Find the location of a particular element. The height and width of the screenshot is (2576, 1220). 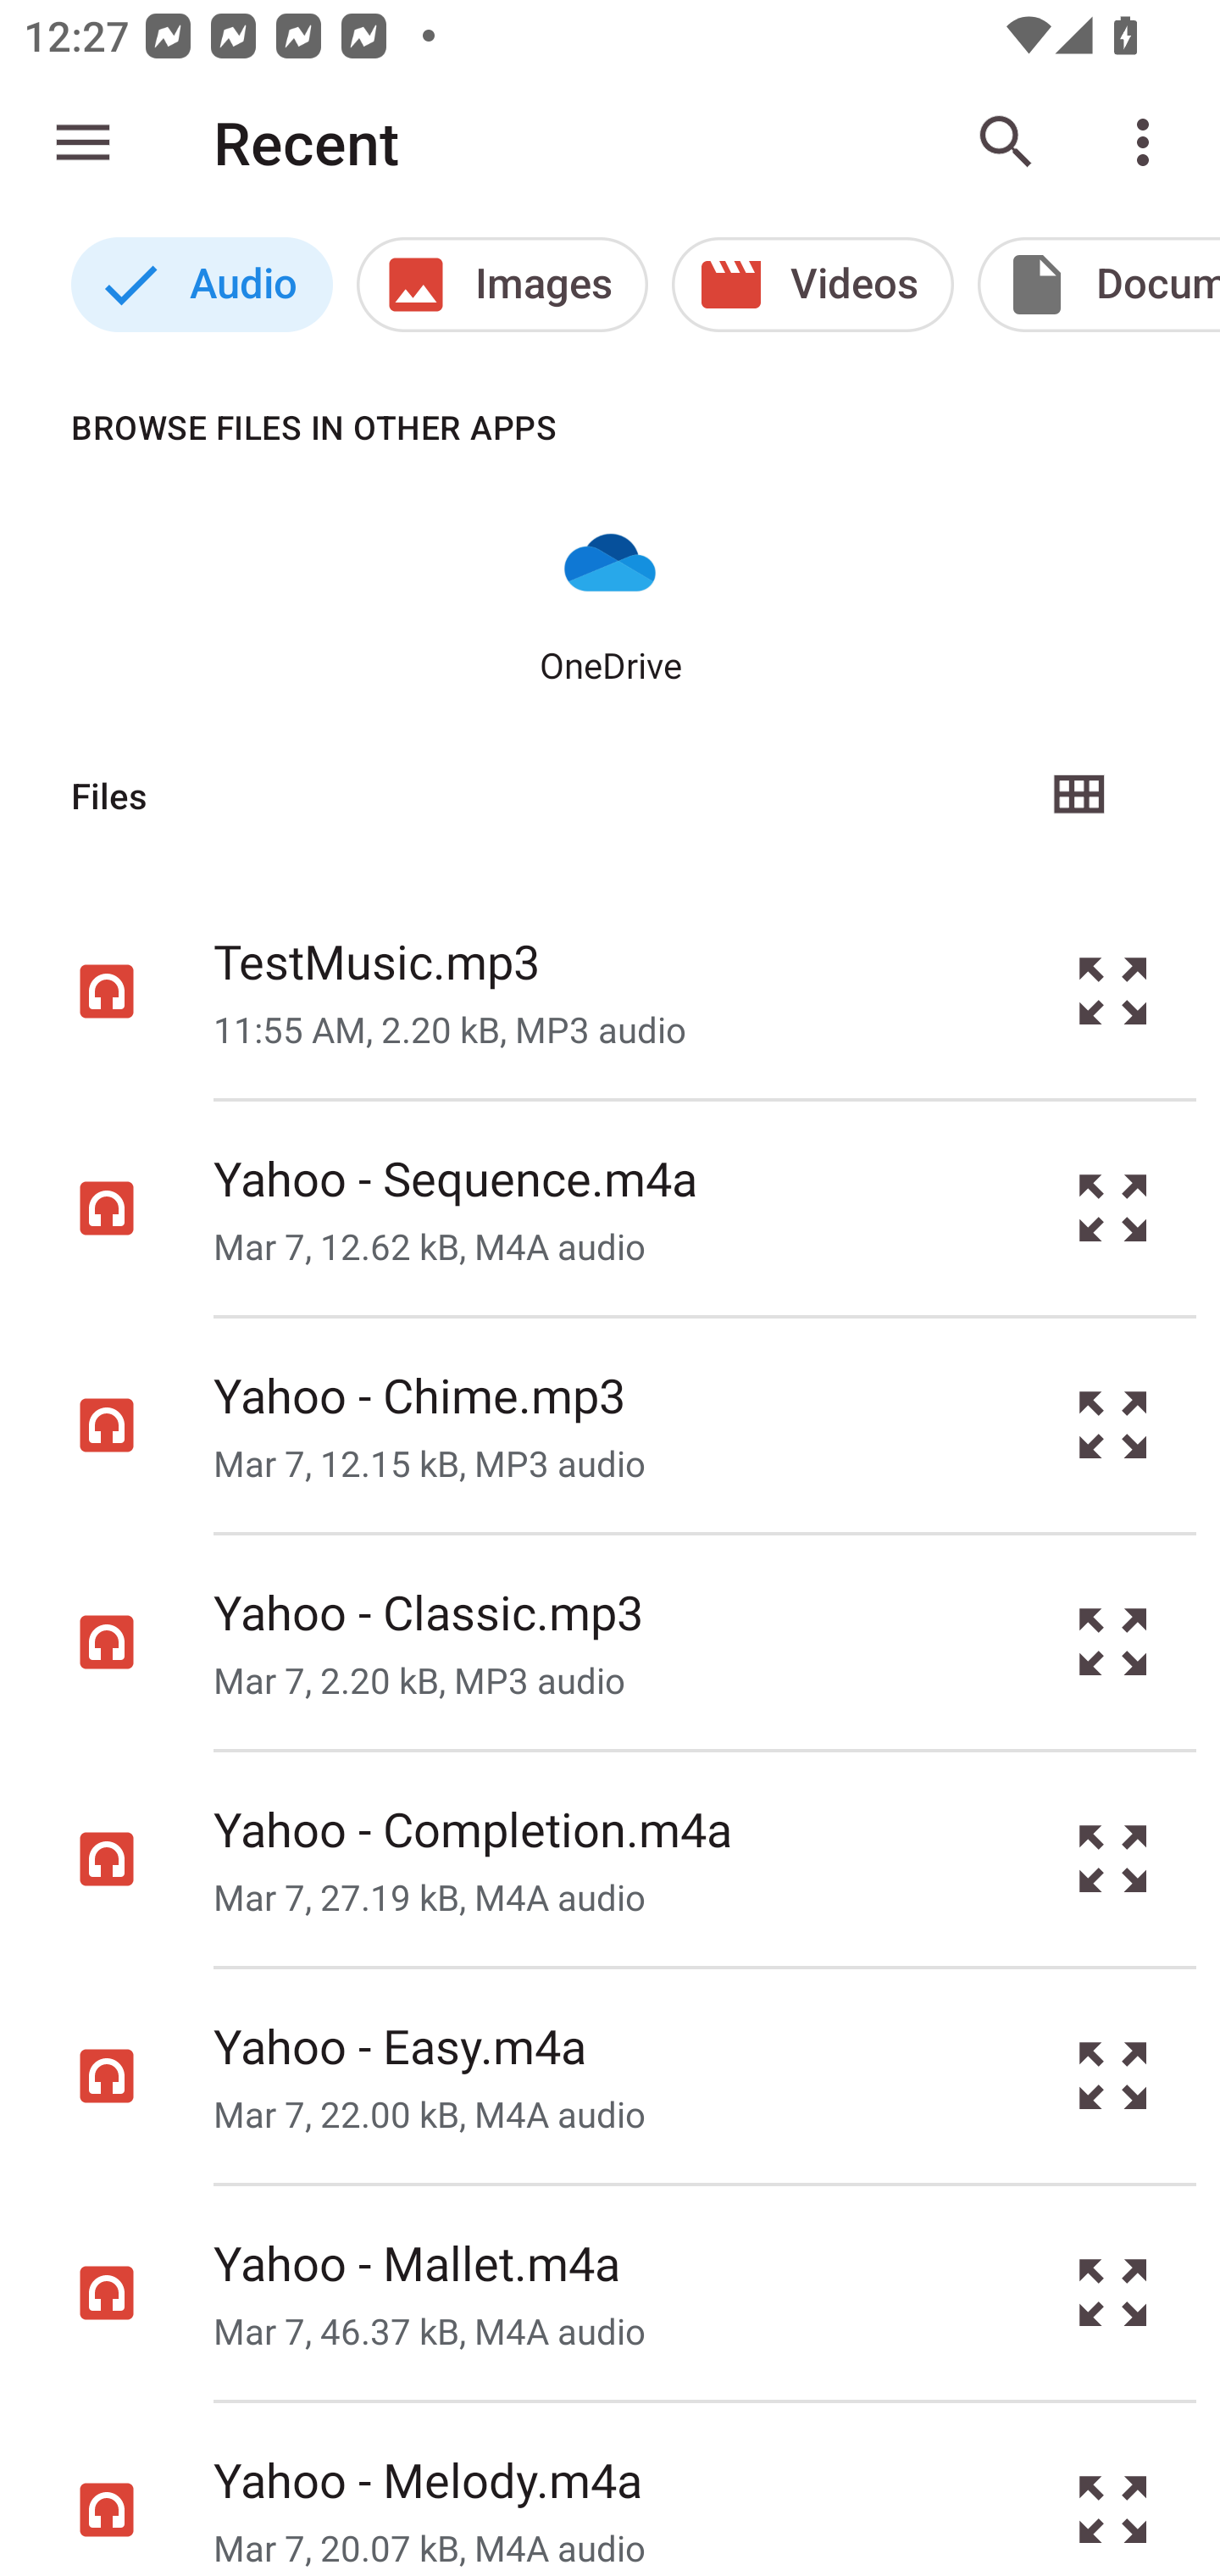

Documents is located at coordinates (1098, 285).